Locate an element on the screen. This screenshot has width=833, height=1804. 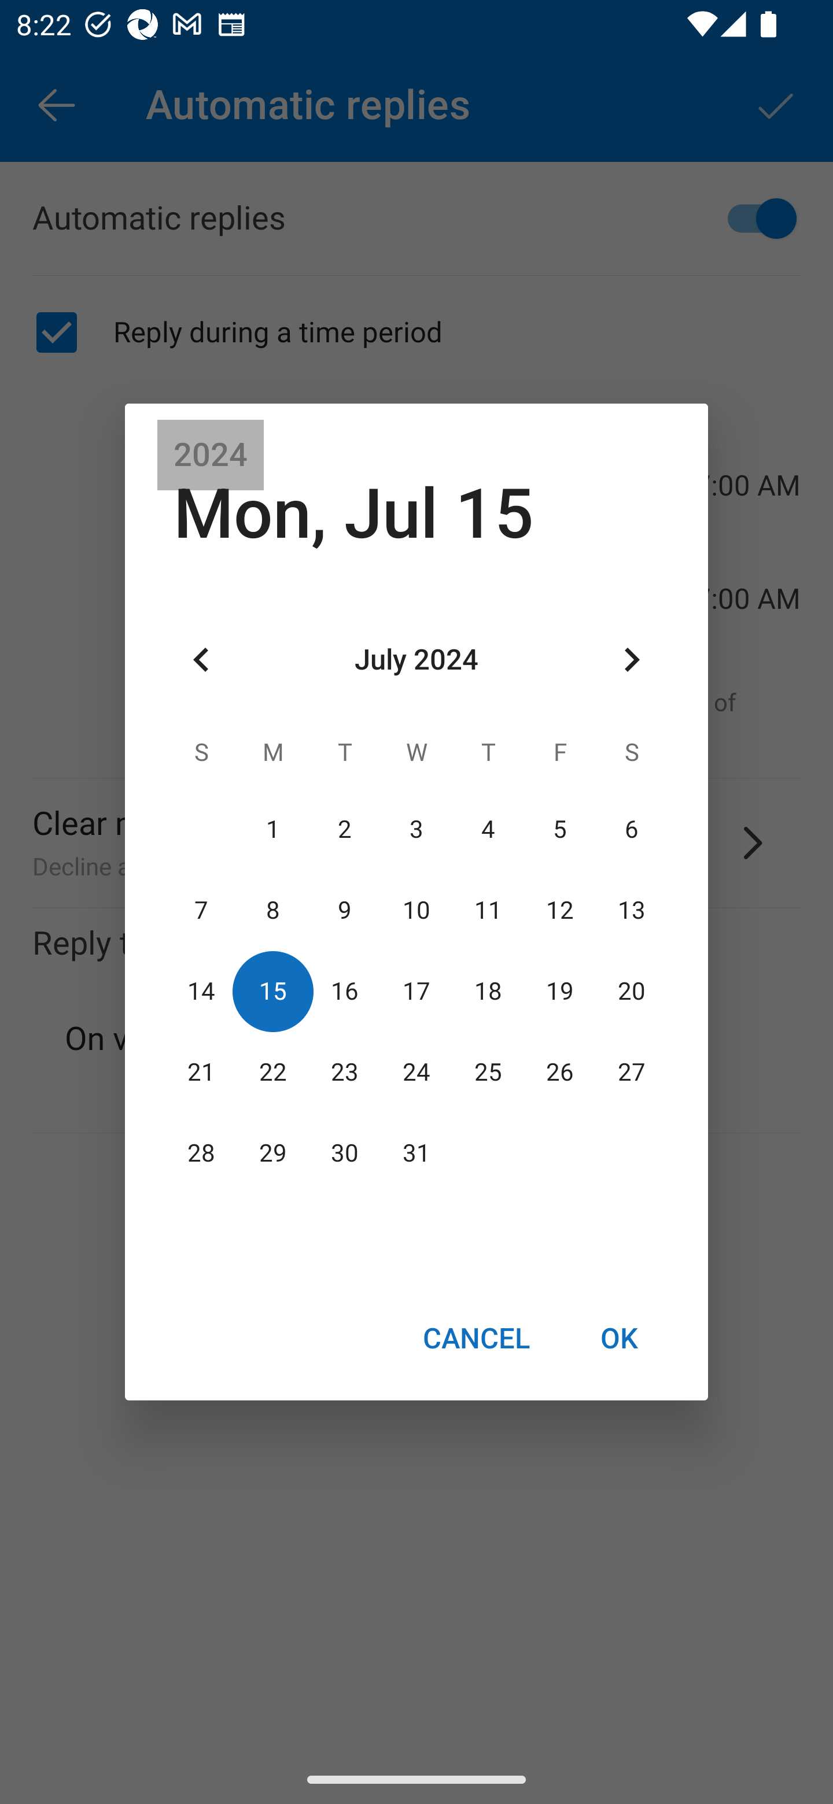
28 28 July 2024 is located at coordinates (201, 1154).